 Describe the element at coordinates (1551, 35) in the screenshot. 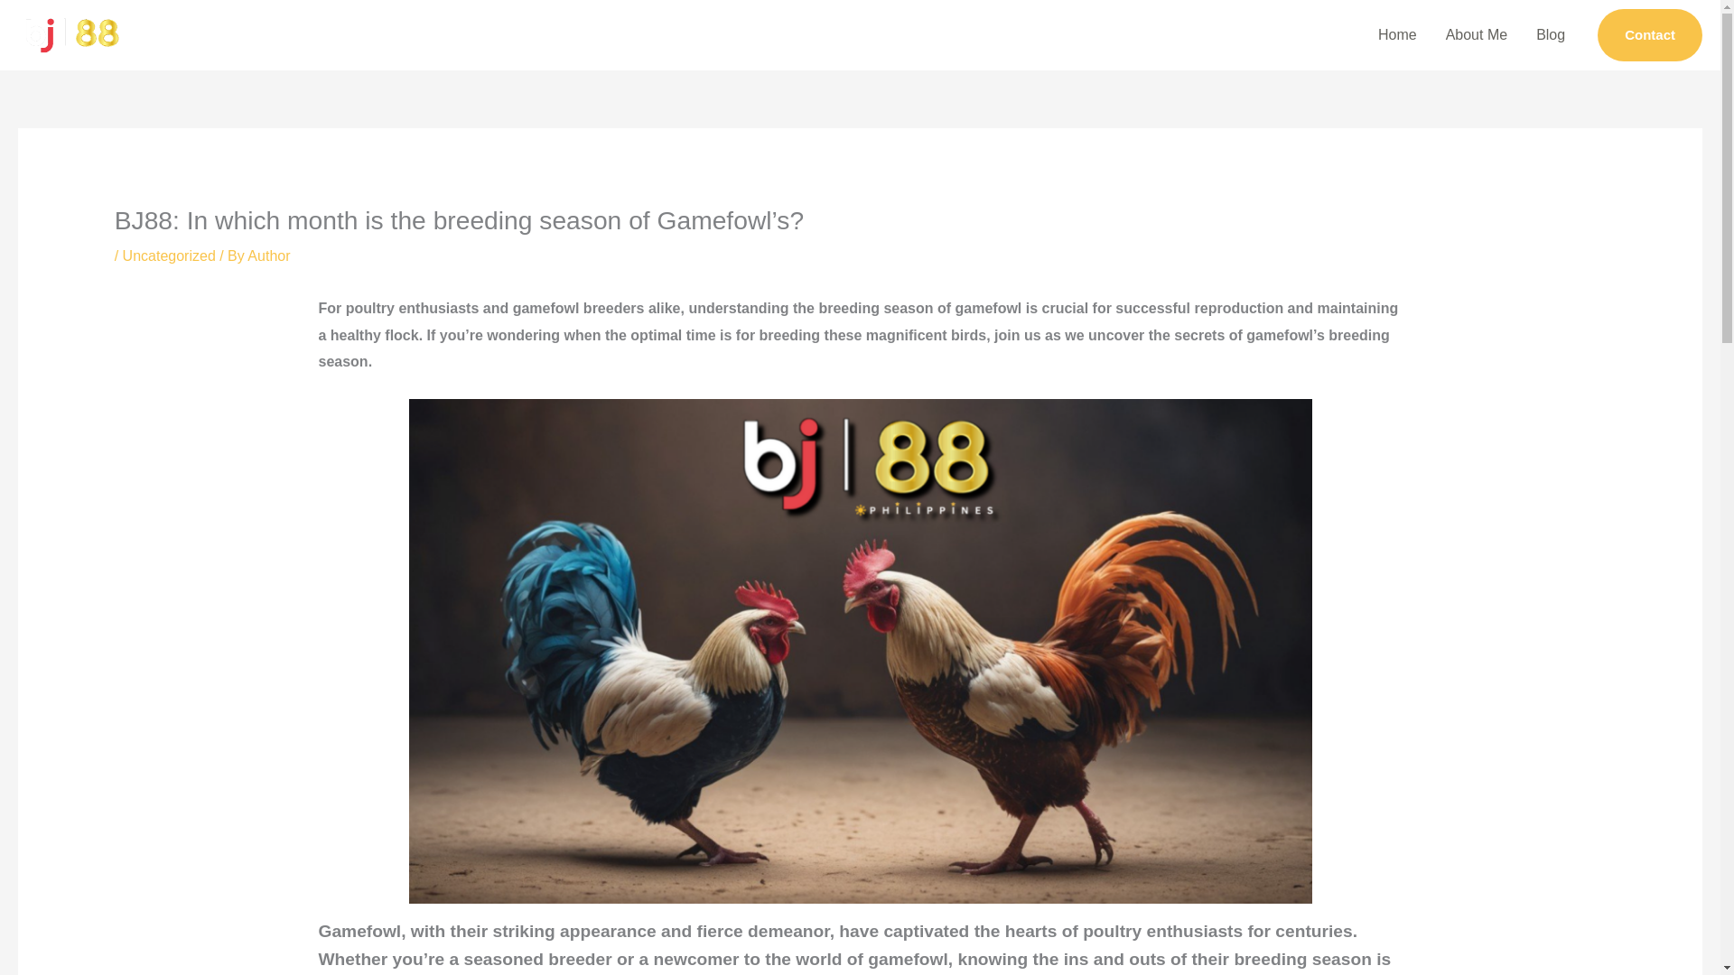

I see `Blog` at that location.